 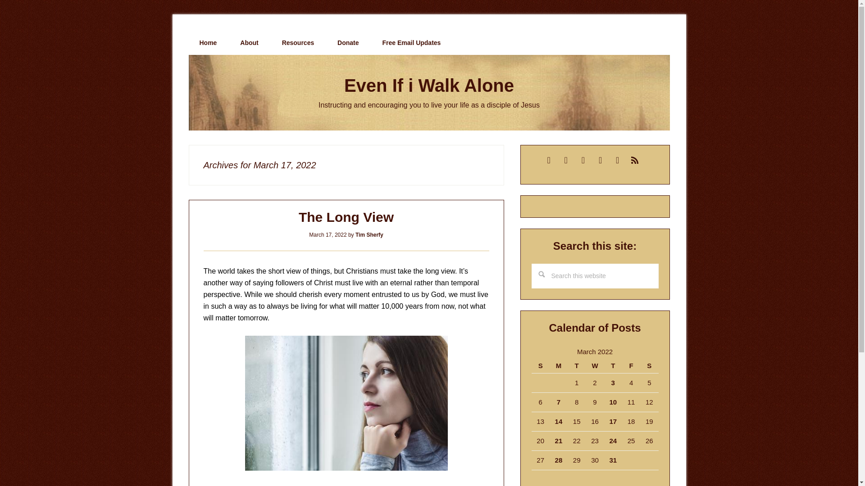 I want to click on Donate, so click(x=348, y=43).